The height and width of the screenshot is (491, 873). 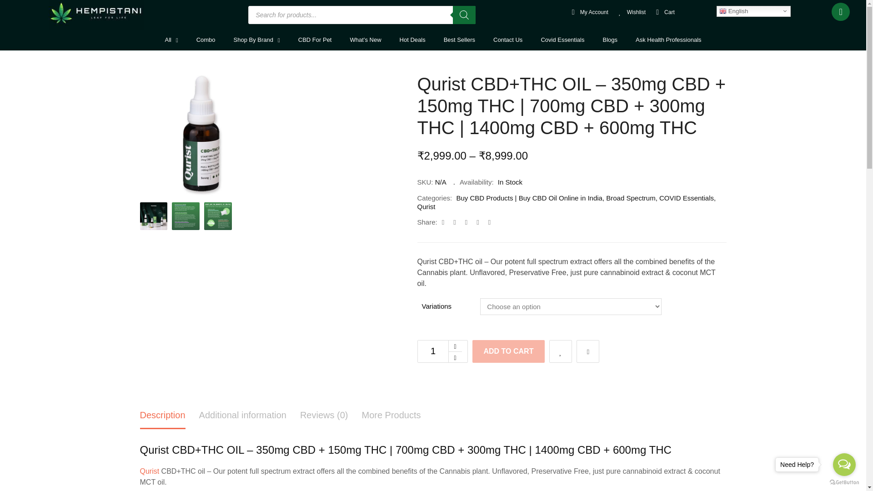 What do you see at coordinates (588, 12) in the screenshot?
I see `My Account` at bounding box center [588, 12].